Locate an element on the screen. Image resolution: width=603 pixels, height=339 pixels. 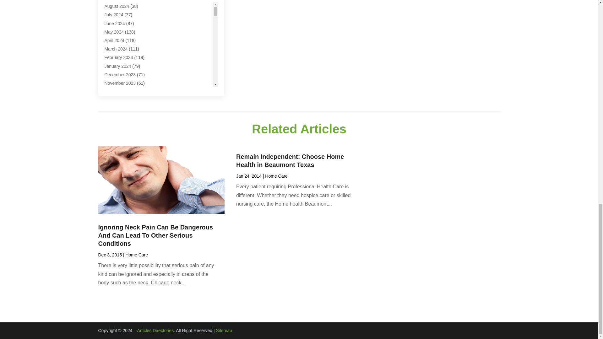
Agriculture is located at coordinates (115, 1).